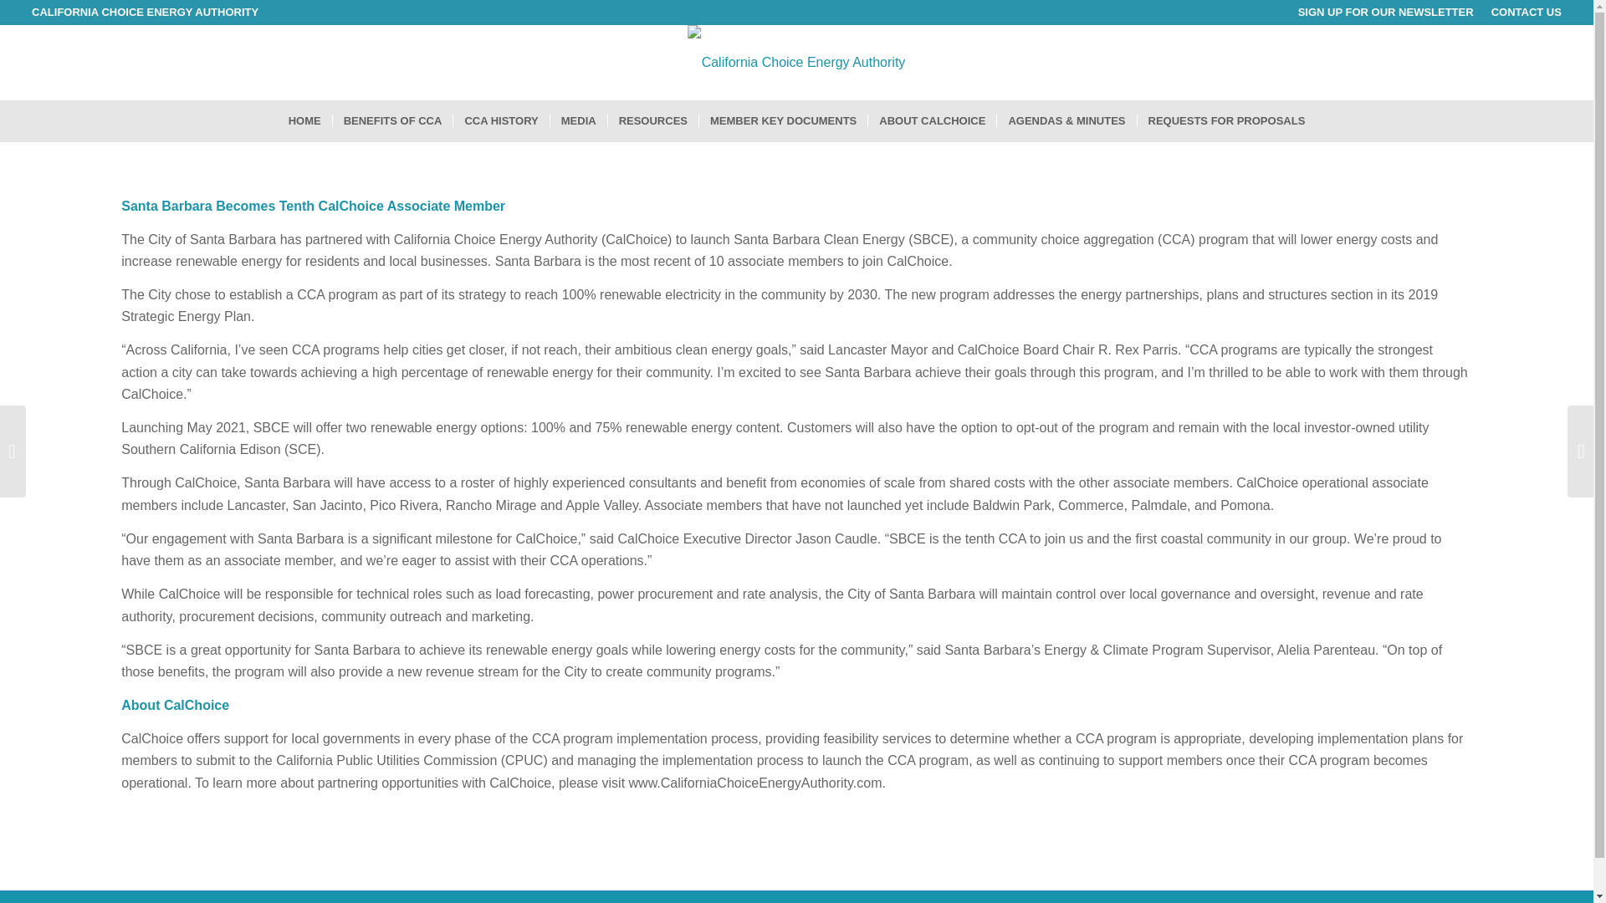 The width and height of the screenshot is (1606, 903). What do you see at coordinates (577, 120) in the screenshot?
I see `MEDIA` at bounding box center [577, 120].